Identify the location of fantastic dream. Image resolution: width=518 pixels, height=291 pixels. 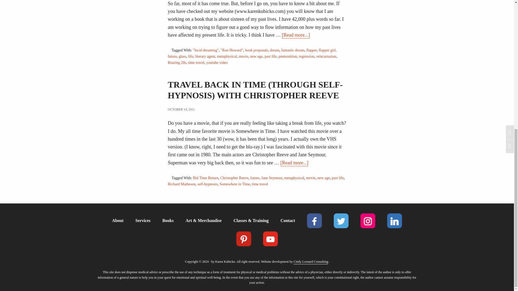
(293, 51).